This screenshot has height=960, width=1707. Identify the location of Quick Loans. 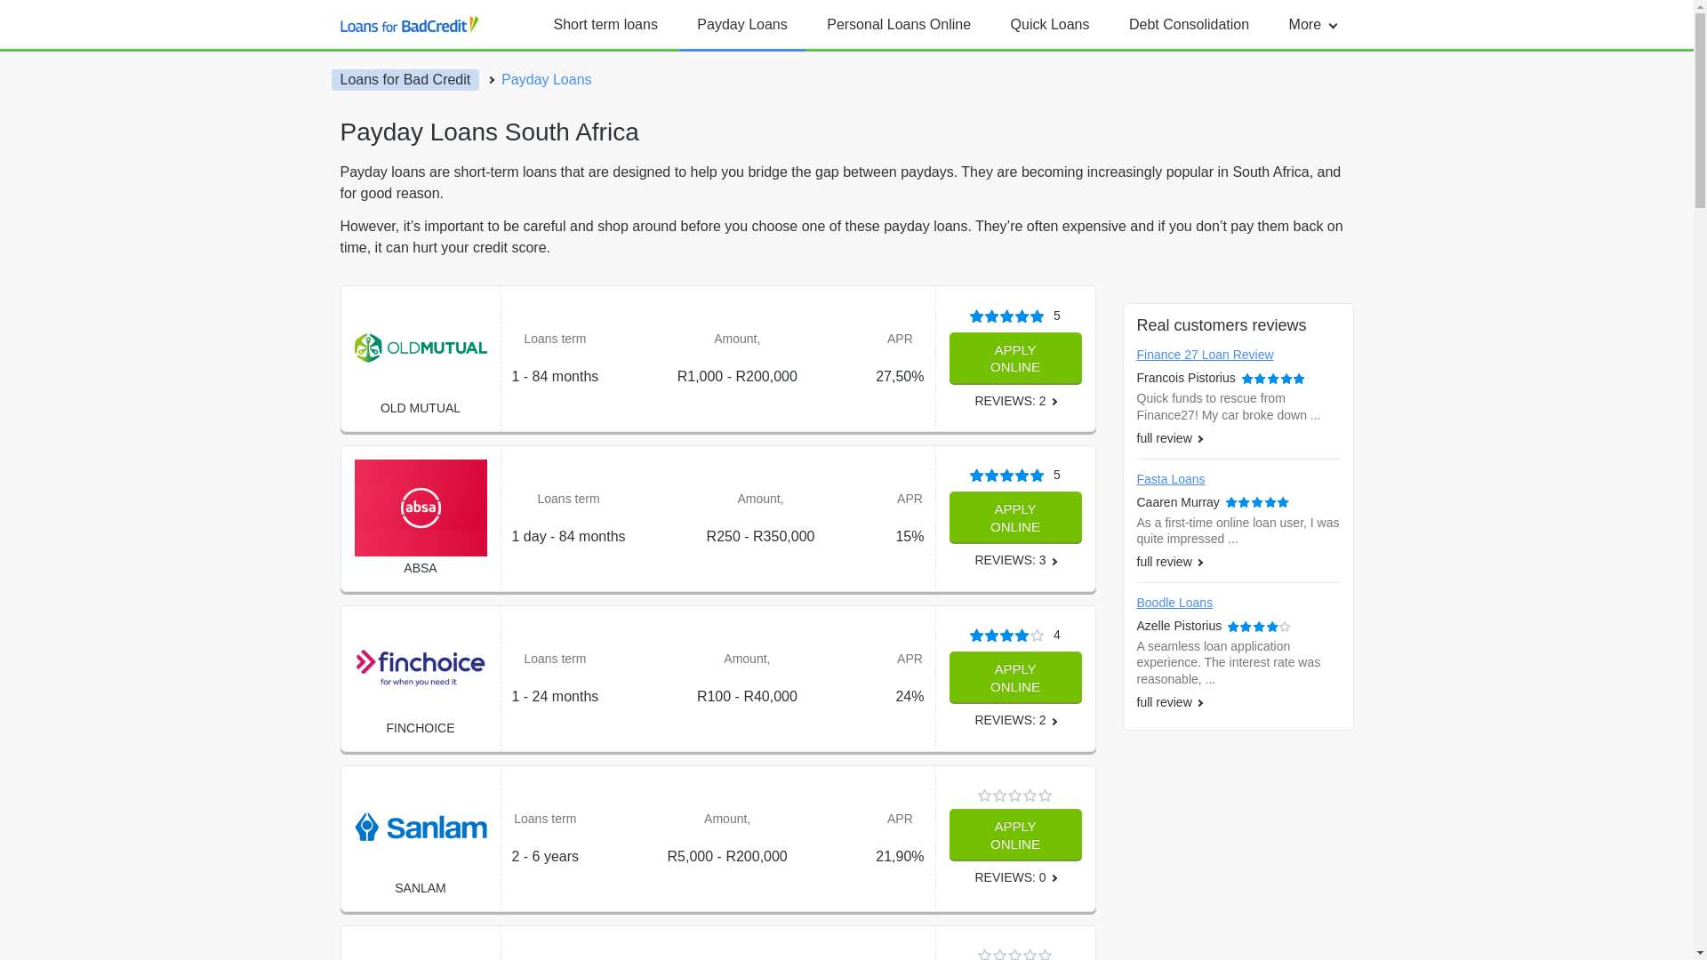
(1051, 25).